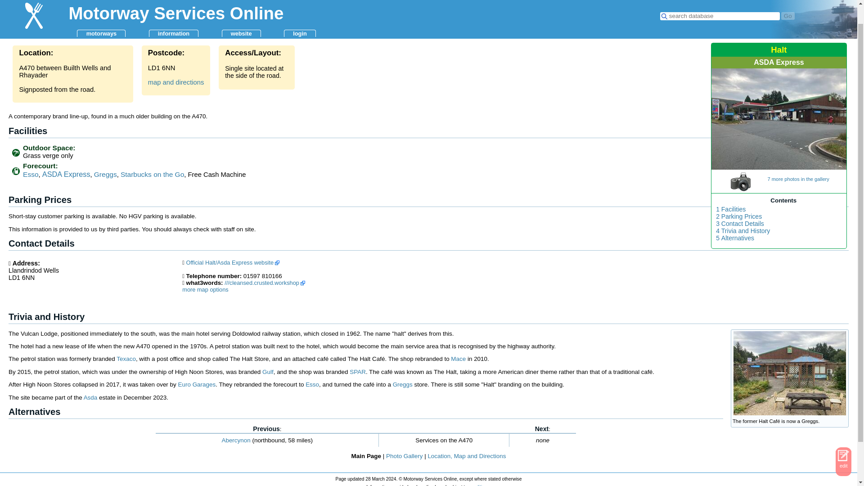  I want to click on ASDA Express, so click(778, 62).